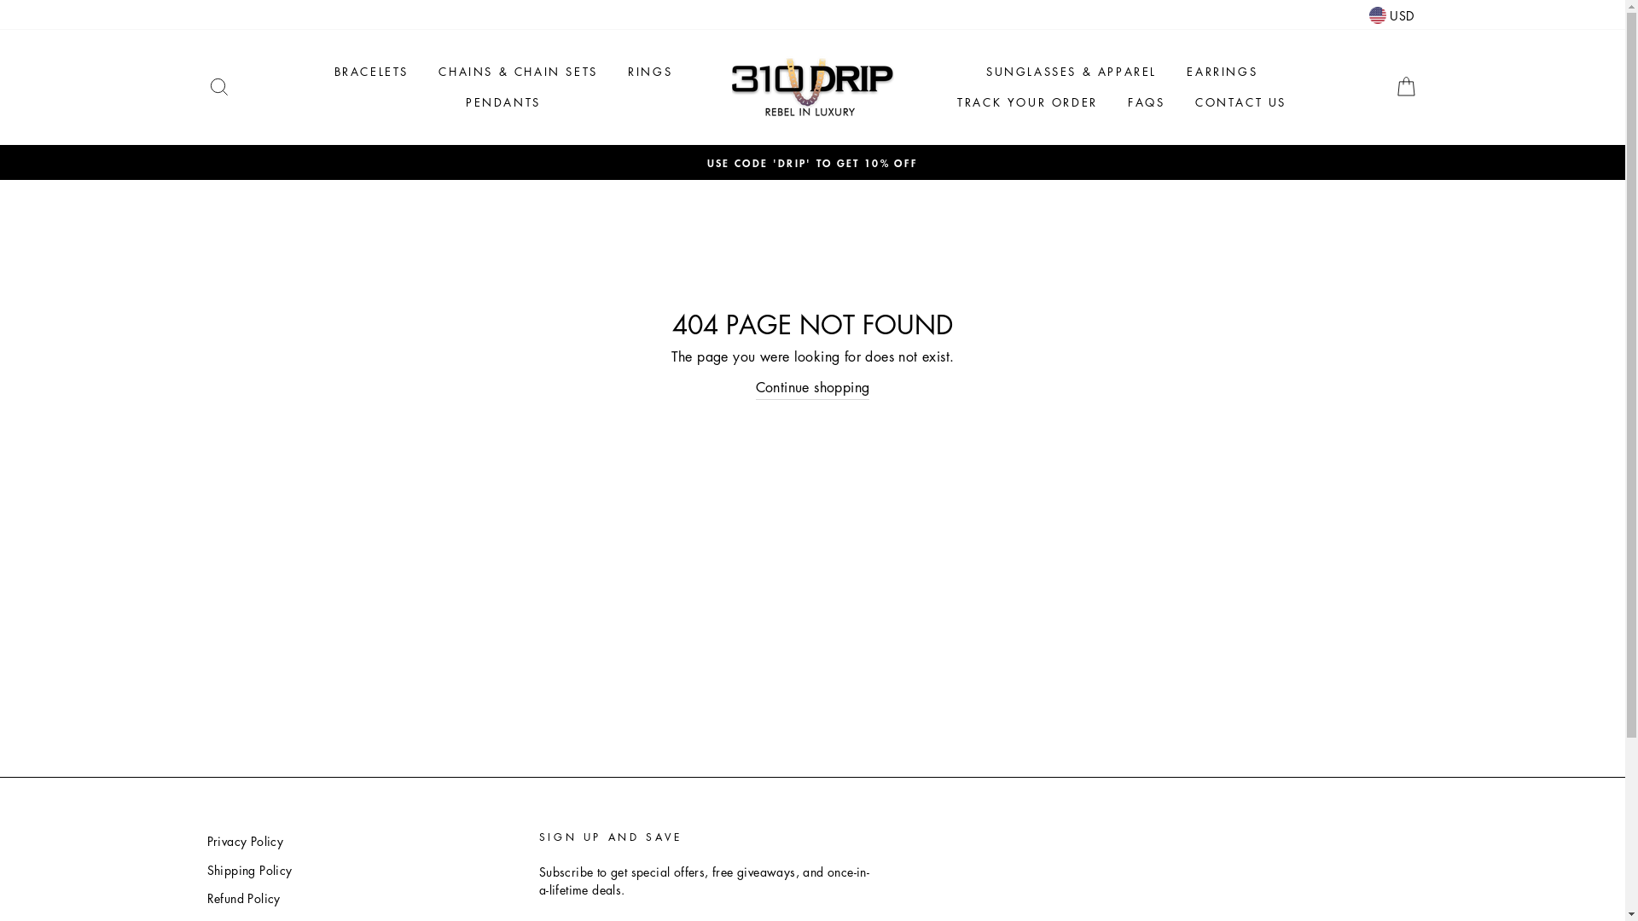 This screenshot has height=921, width=1638. What do you see at coordinates (249, 871) in the screenshot?
I see `Shipping Policy` at bounding box center [249, 871].